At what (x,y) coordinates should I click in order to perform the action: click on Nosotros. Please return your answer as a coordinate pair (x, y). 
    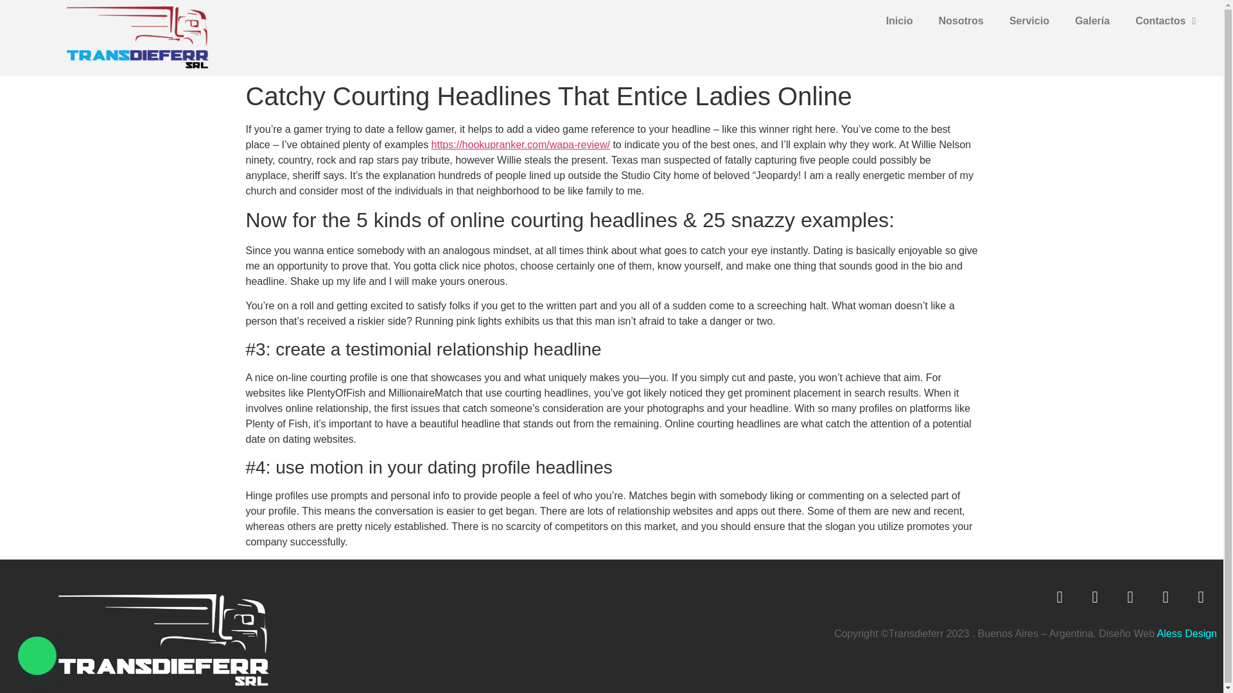
    Looking at the image, I should click on (961, 21).